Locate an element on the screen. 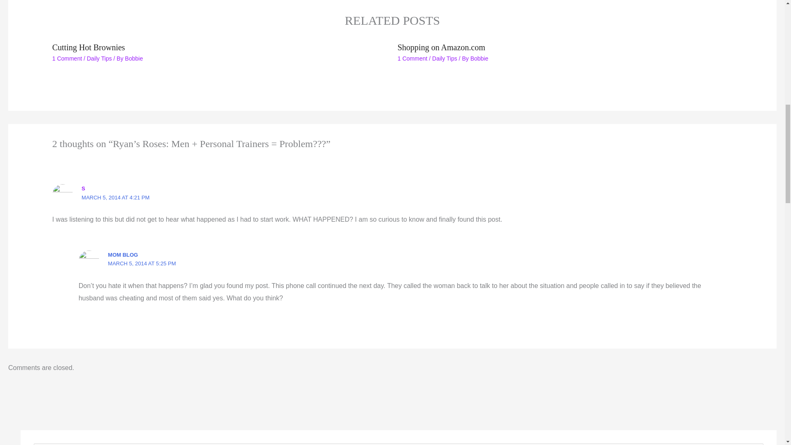 The width and height of the screenshot is (791, 445). Cutting Hot Brownies is located at coordinates (88, 47).